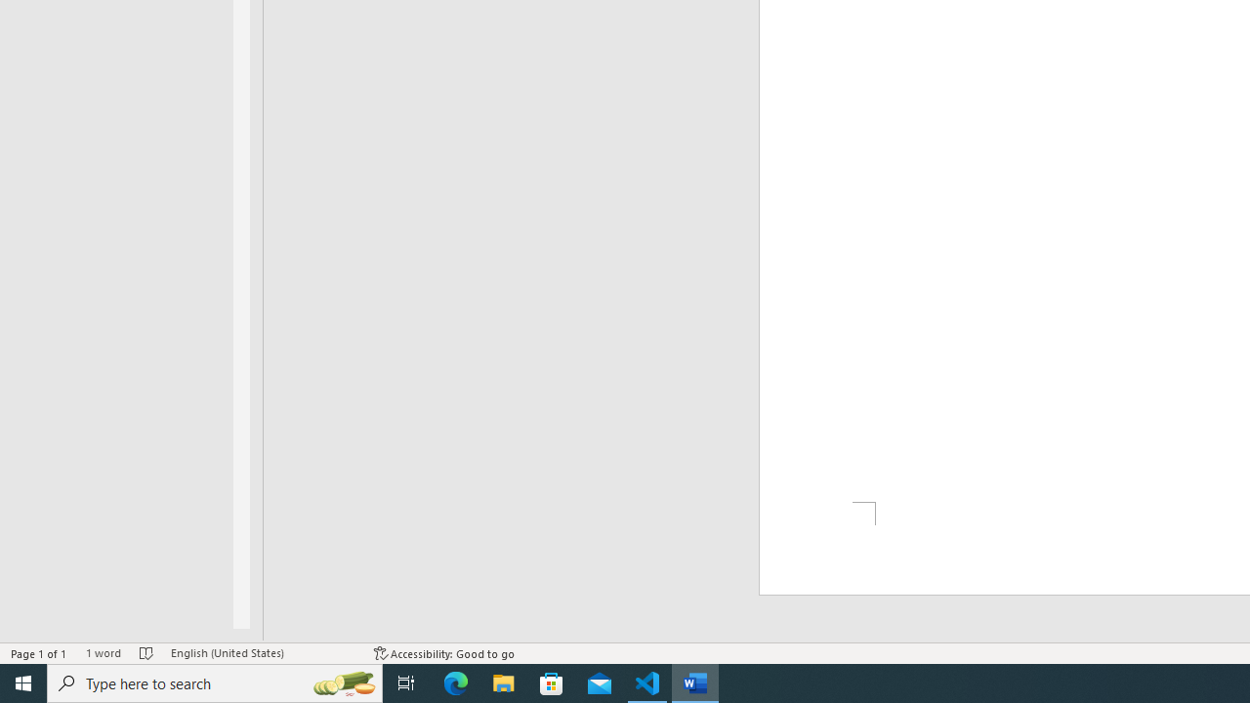 The height and width of the screenshot is (703, 1250). What do you see at coordinates (445, 652) in the screenshot?
I see `Accessibility Checker Accessibility: Good to go` at bounding box center [445, 652].